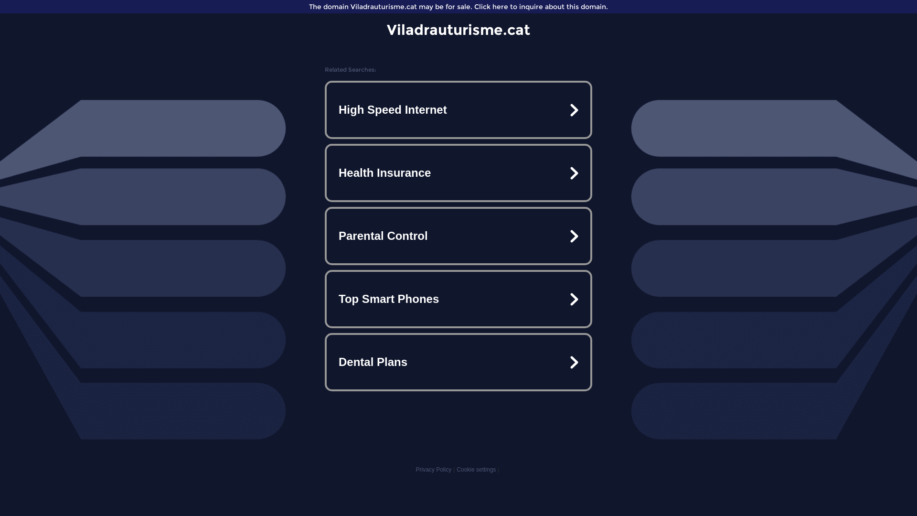  What do you see at coordinates (458, 236) in the screenshot?
I see `Parental Control` at bounding box center [458, 236].